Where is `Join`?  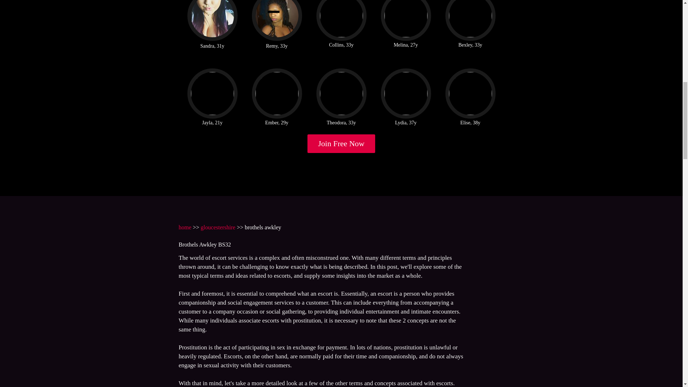
Join is located at coordinates (341, 143).